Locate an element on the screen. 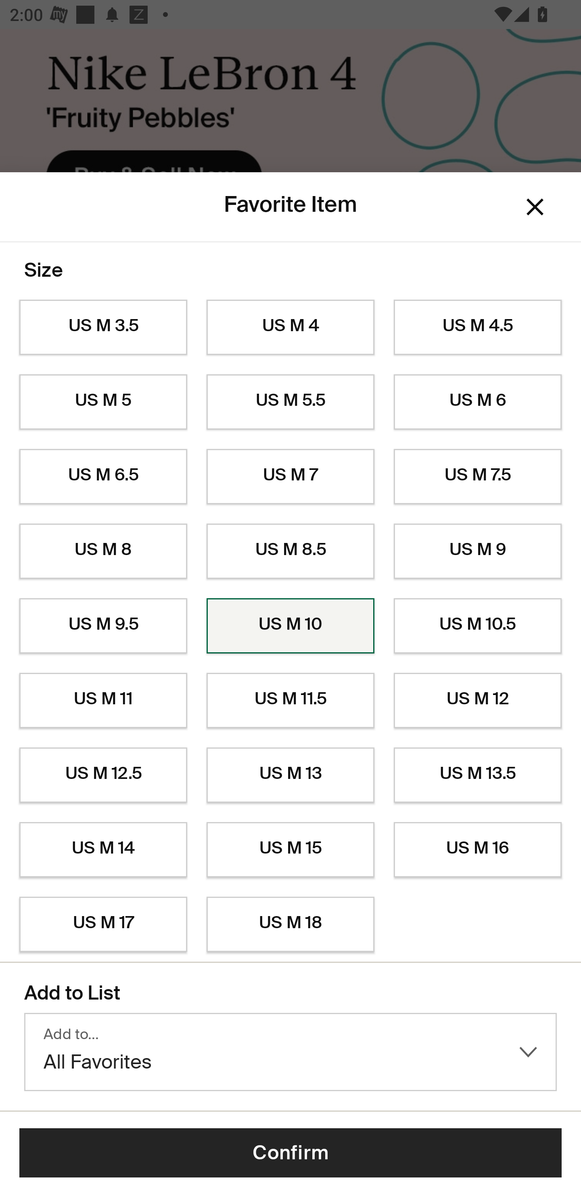  US M 17 is located at coordinates (103, 925).